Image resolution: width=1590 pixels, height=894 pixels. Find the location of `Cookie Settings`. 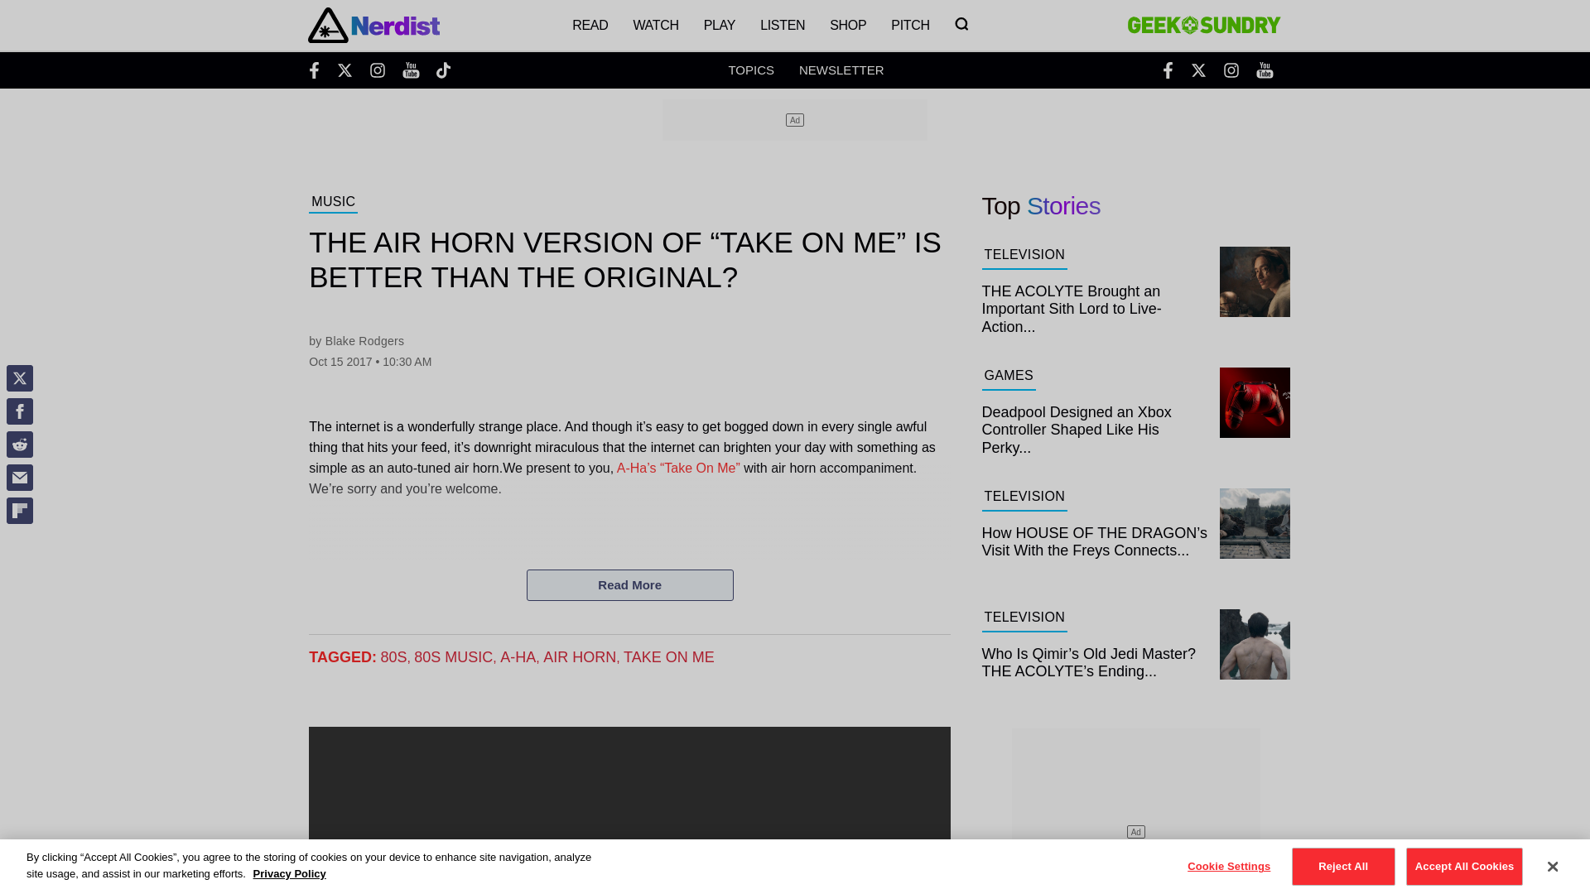

Cookie Settings is located at coordinates (1229, 866).